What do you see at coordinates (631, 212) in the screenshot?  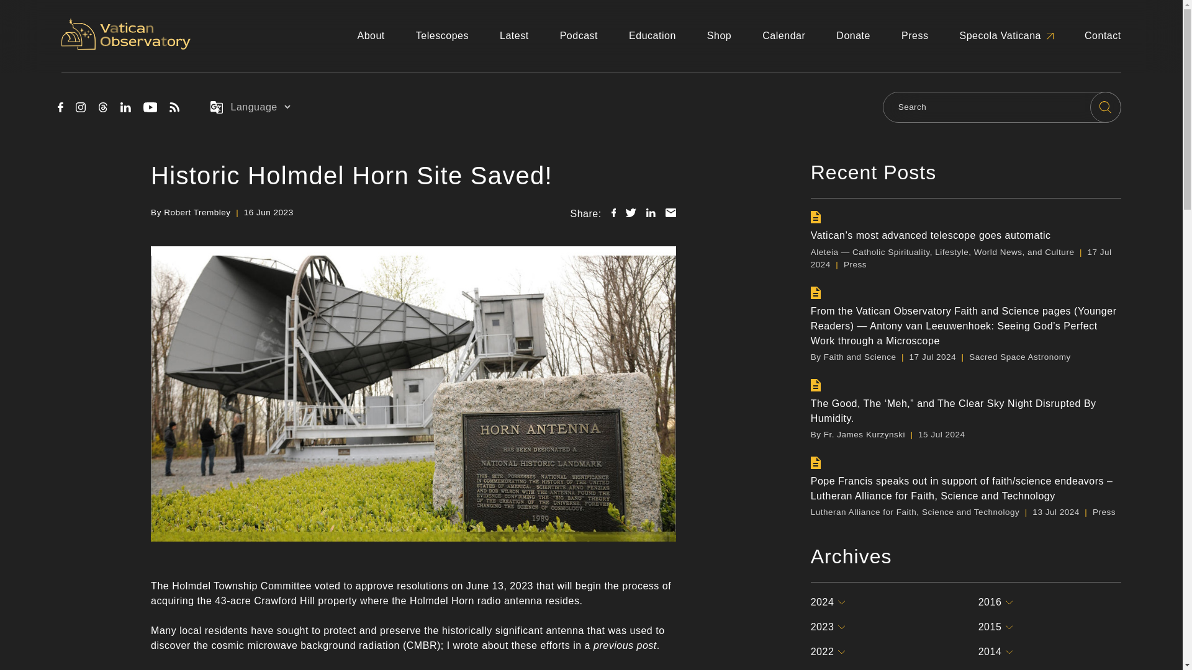 I see `Share on Twitter` at bounding box center [631, 212].